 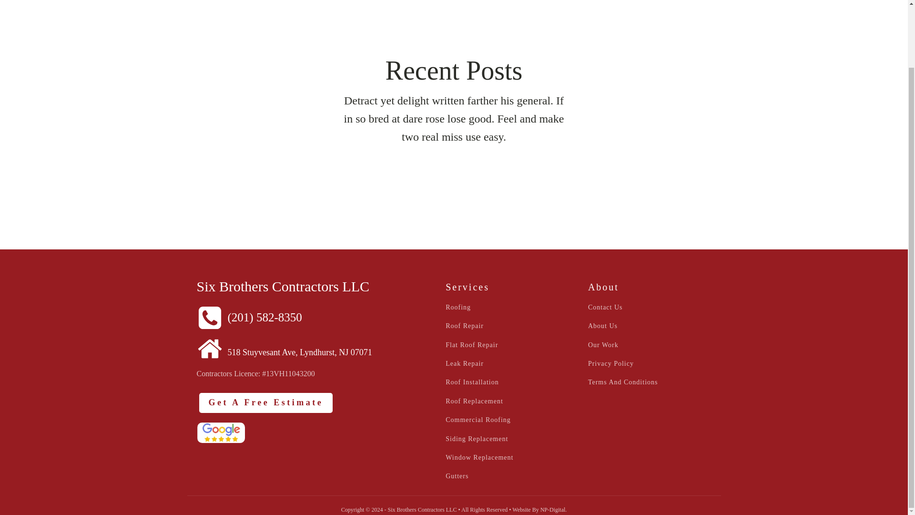 I want to click on 518 Stuyvesant Ave, Lyndhurst, NJ 07071, so click(x=284, y=346).